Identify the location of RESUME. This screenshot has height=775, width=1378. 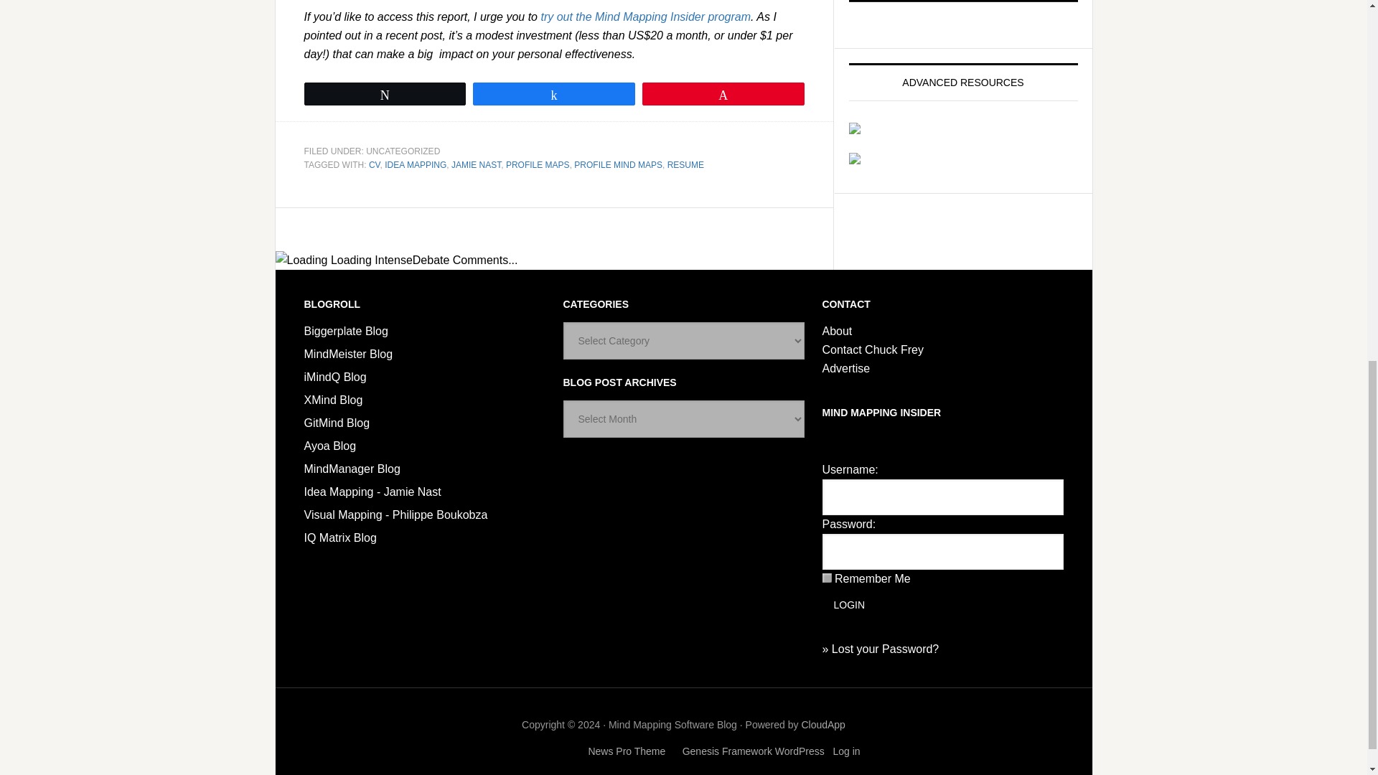
(685, 164).